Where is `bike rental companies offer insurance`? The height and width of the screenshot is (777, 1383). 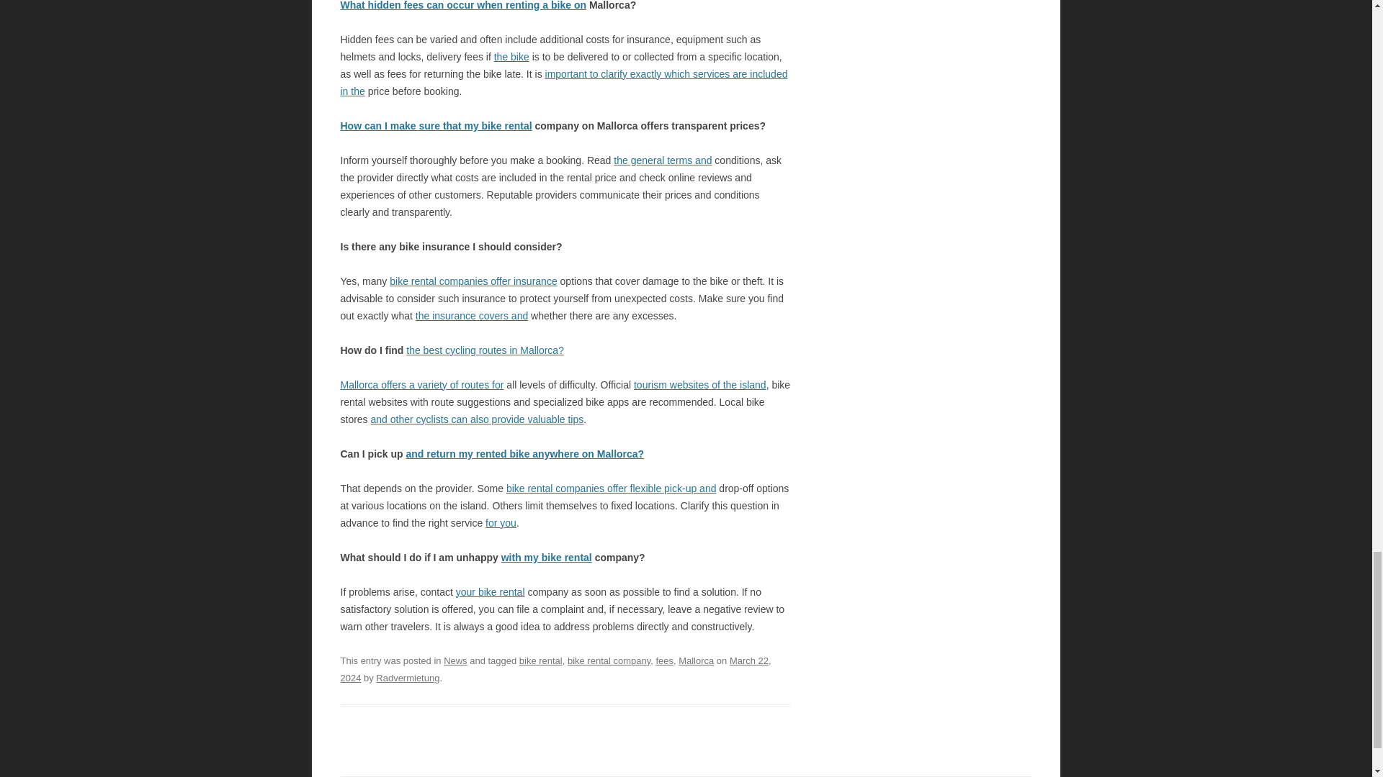
bike rental companies offer insurance is located at coordinates (473, 281).